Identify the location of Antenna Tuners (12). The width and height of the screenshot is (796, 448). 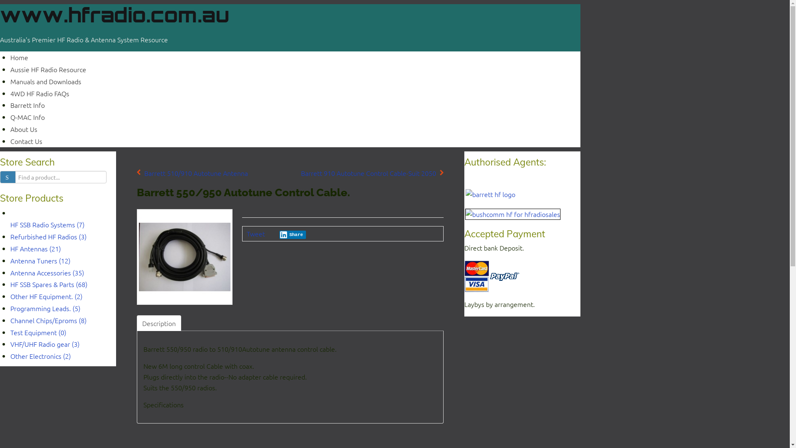
(41, 261).